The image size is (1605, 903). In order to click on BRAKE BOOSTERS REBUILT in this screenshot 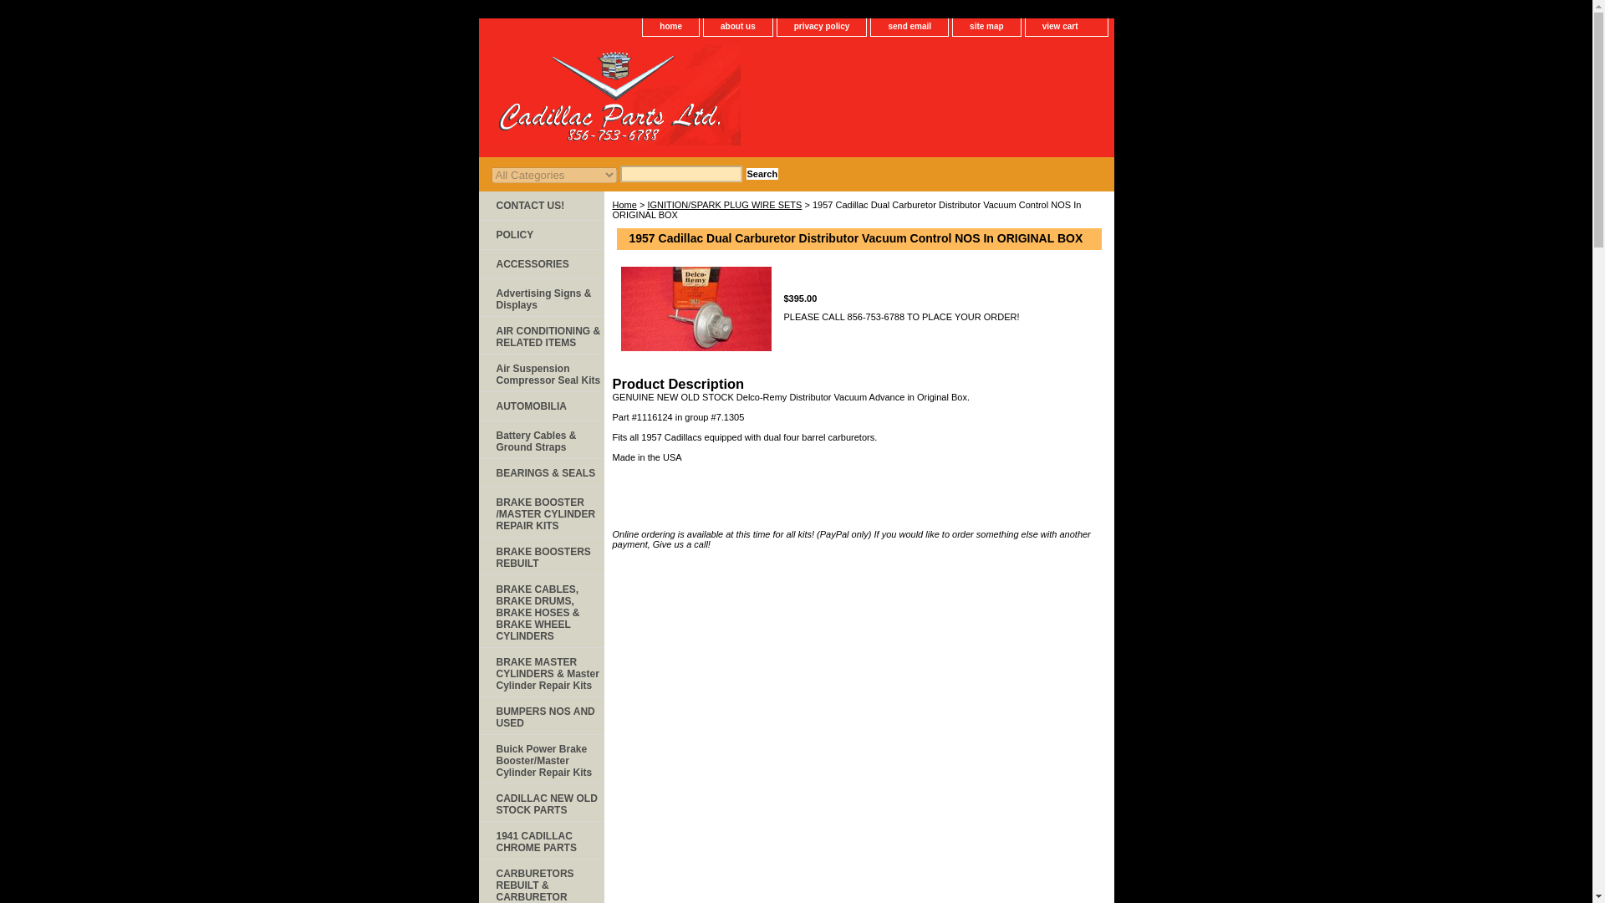, I will do `click(540, 555)`.